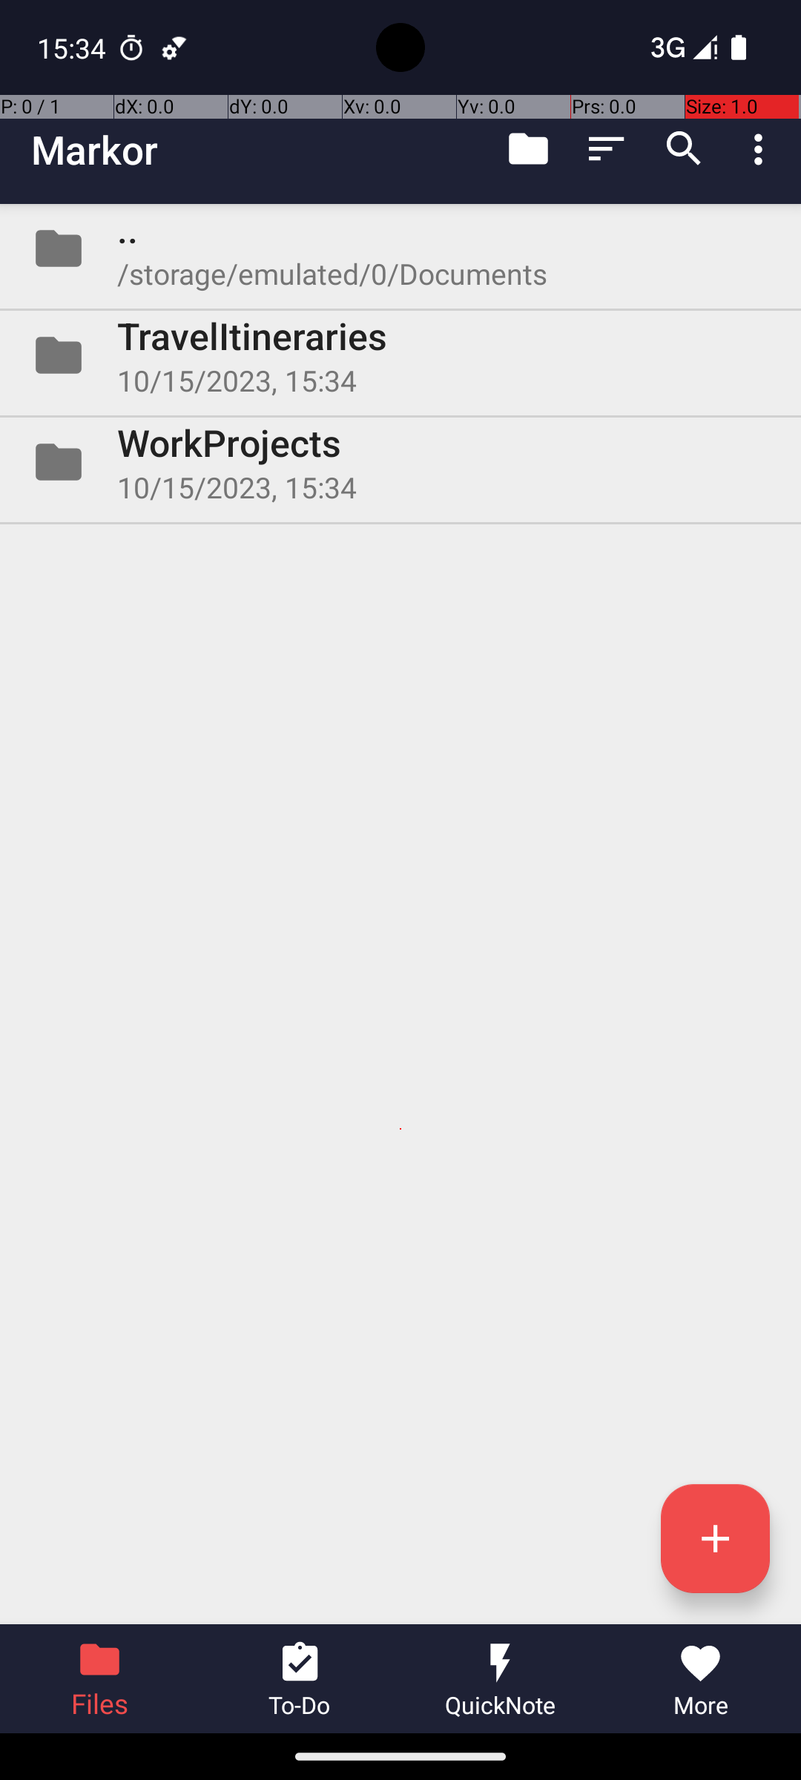 The width and height of the screenshot is (801, 1780). Describe the element at coordinates (400, 462) in the screenshot. I see `Folder WorkProjects ` at that location.